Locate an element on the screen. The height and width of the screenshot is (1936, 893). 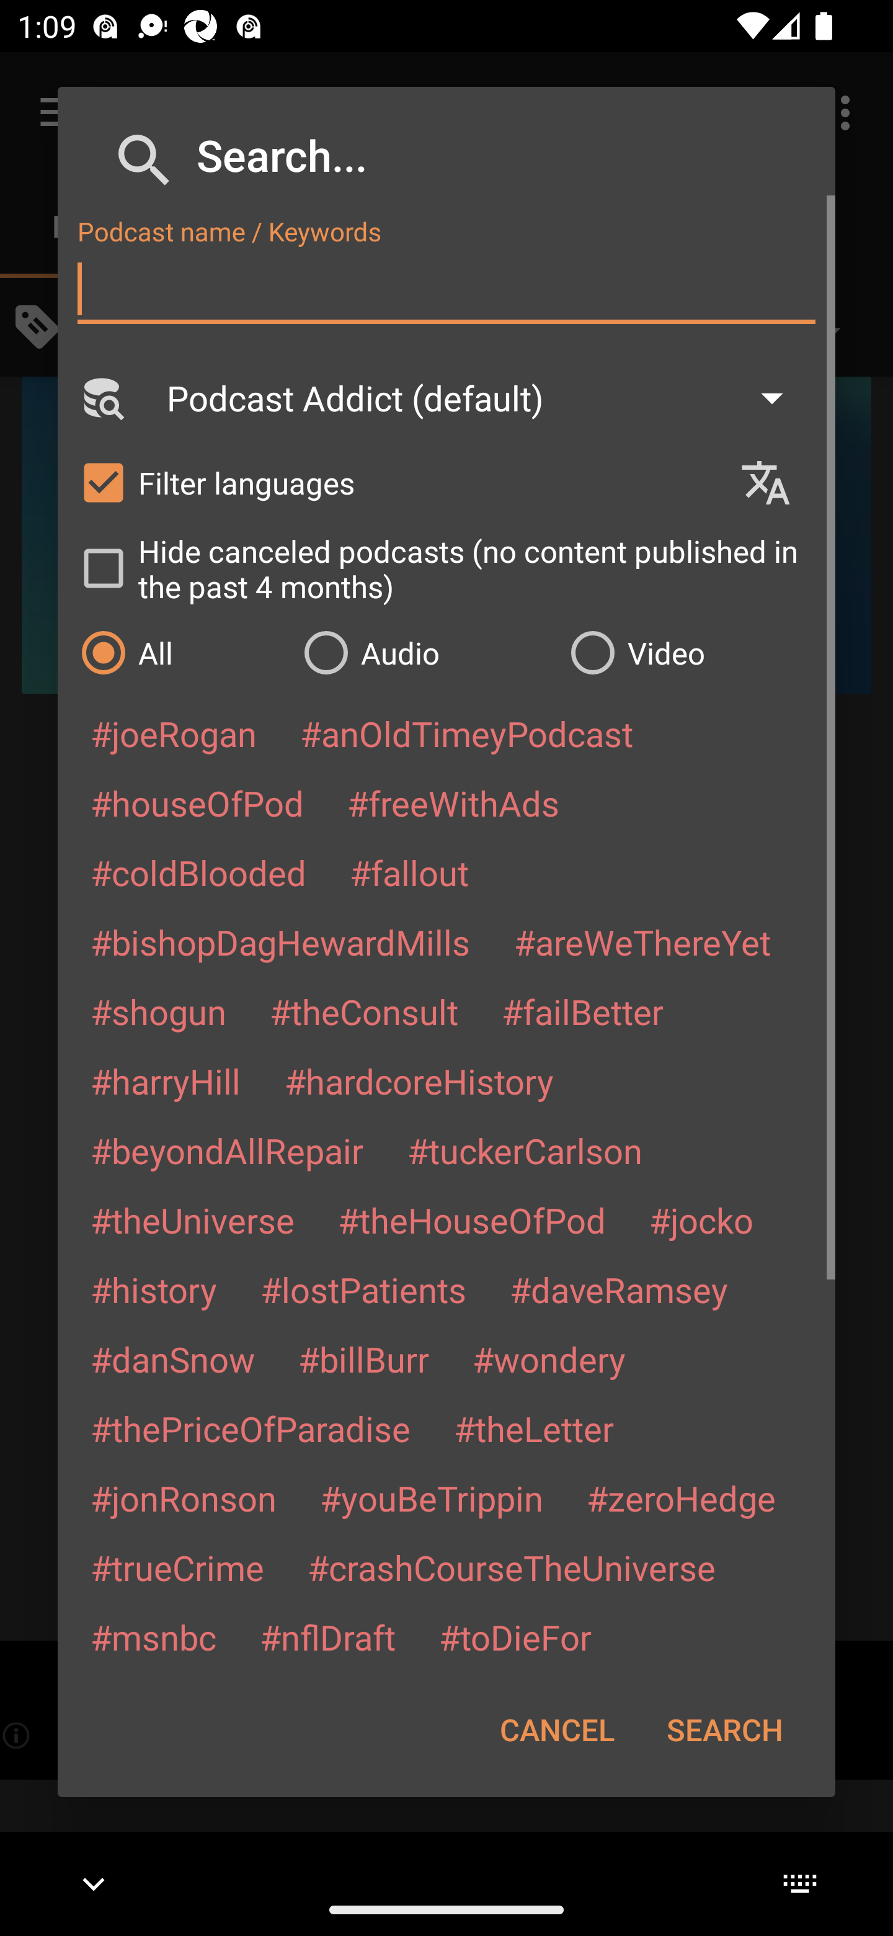
Audio is located at coordinates (424, 652).